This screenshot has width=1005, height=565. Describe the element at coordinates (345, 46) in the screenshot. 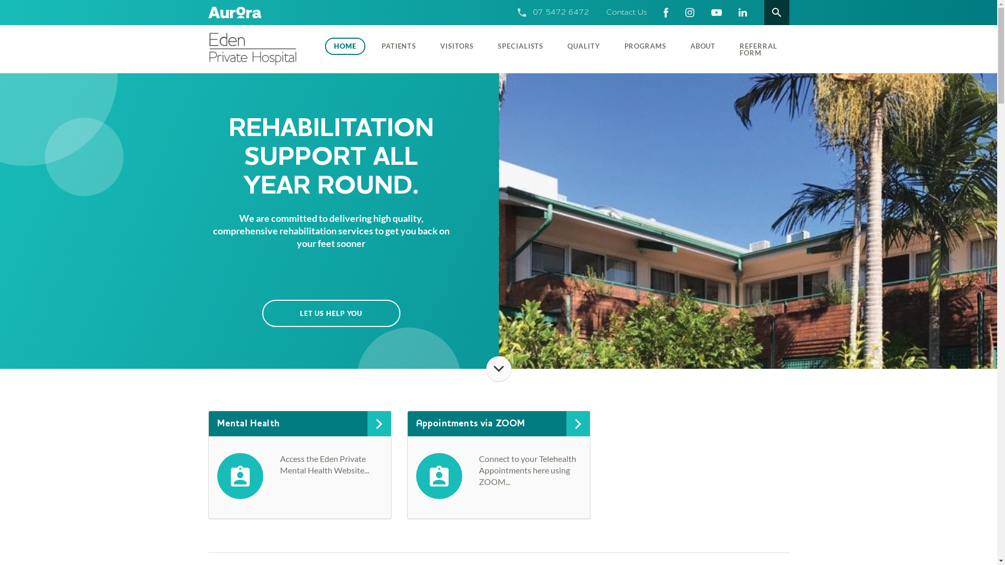

I see `HOME
(CURRENT)` at that location.